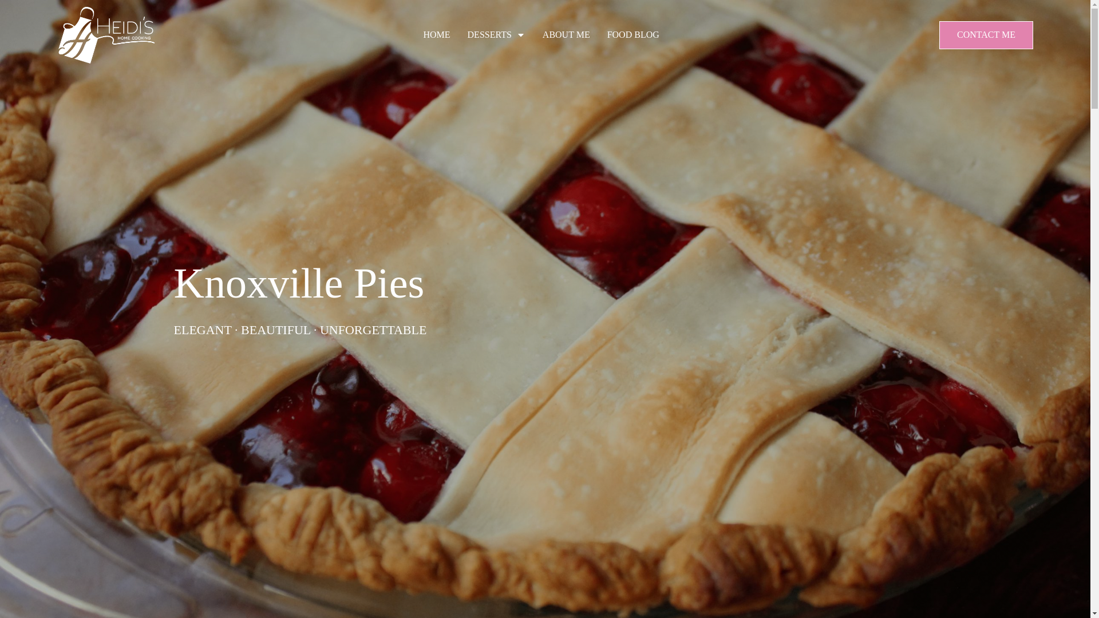 This screenshot has width=1099, height=618. Describe the element at coordinates (633, 34) in the screenshot. I see `FOOD BLOG` at that location.